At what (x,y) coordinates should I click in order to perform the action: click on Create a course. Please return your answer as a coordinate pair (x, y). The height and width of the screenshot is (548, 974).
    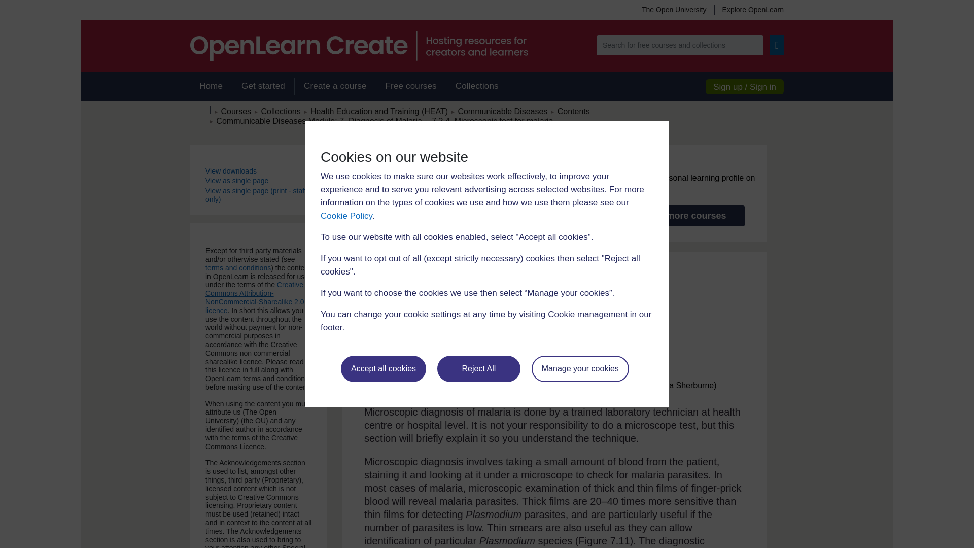
    Looking at the image, I should click on (335, 86).